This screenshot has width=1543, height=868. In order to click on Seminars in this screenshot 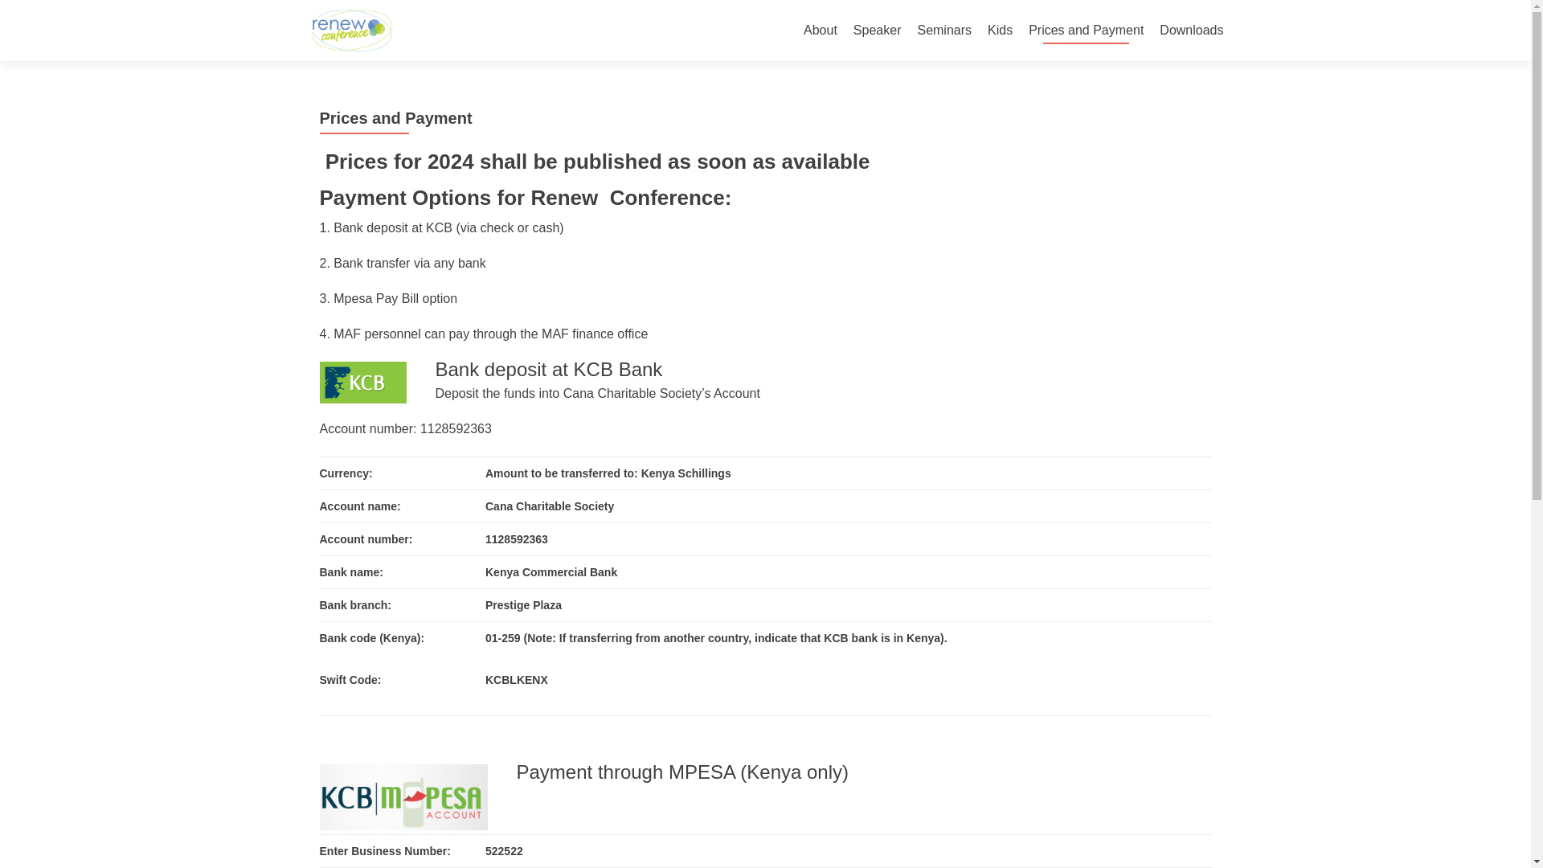, I will do `click(943, 31)`.